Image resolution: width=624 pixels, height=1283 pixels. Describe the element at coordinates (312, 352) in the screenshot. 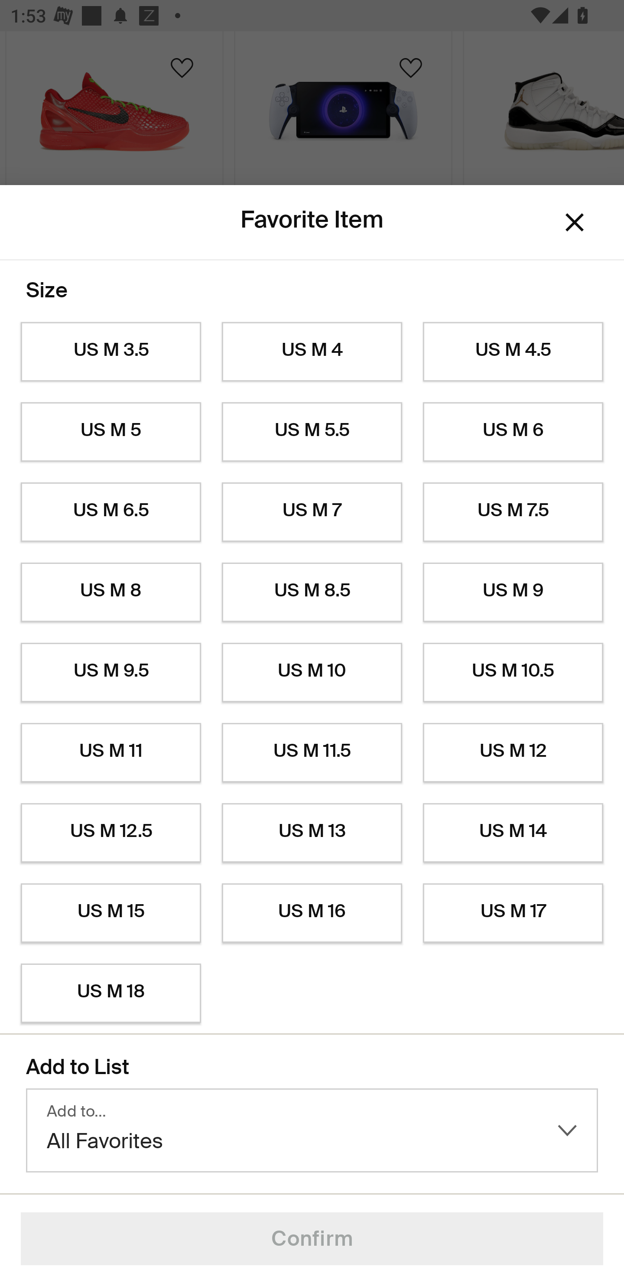

I see `US M 4` at that location.